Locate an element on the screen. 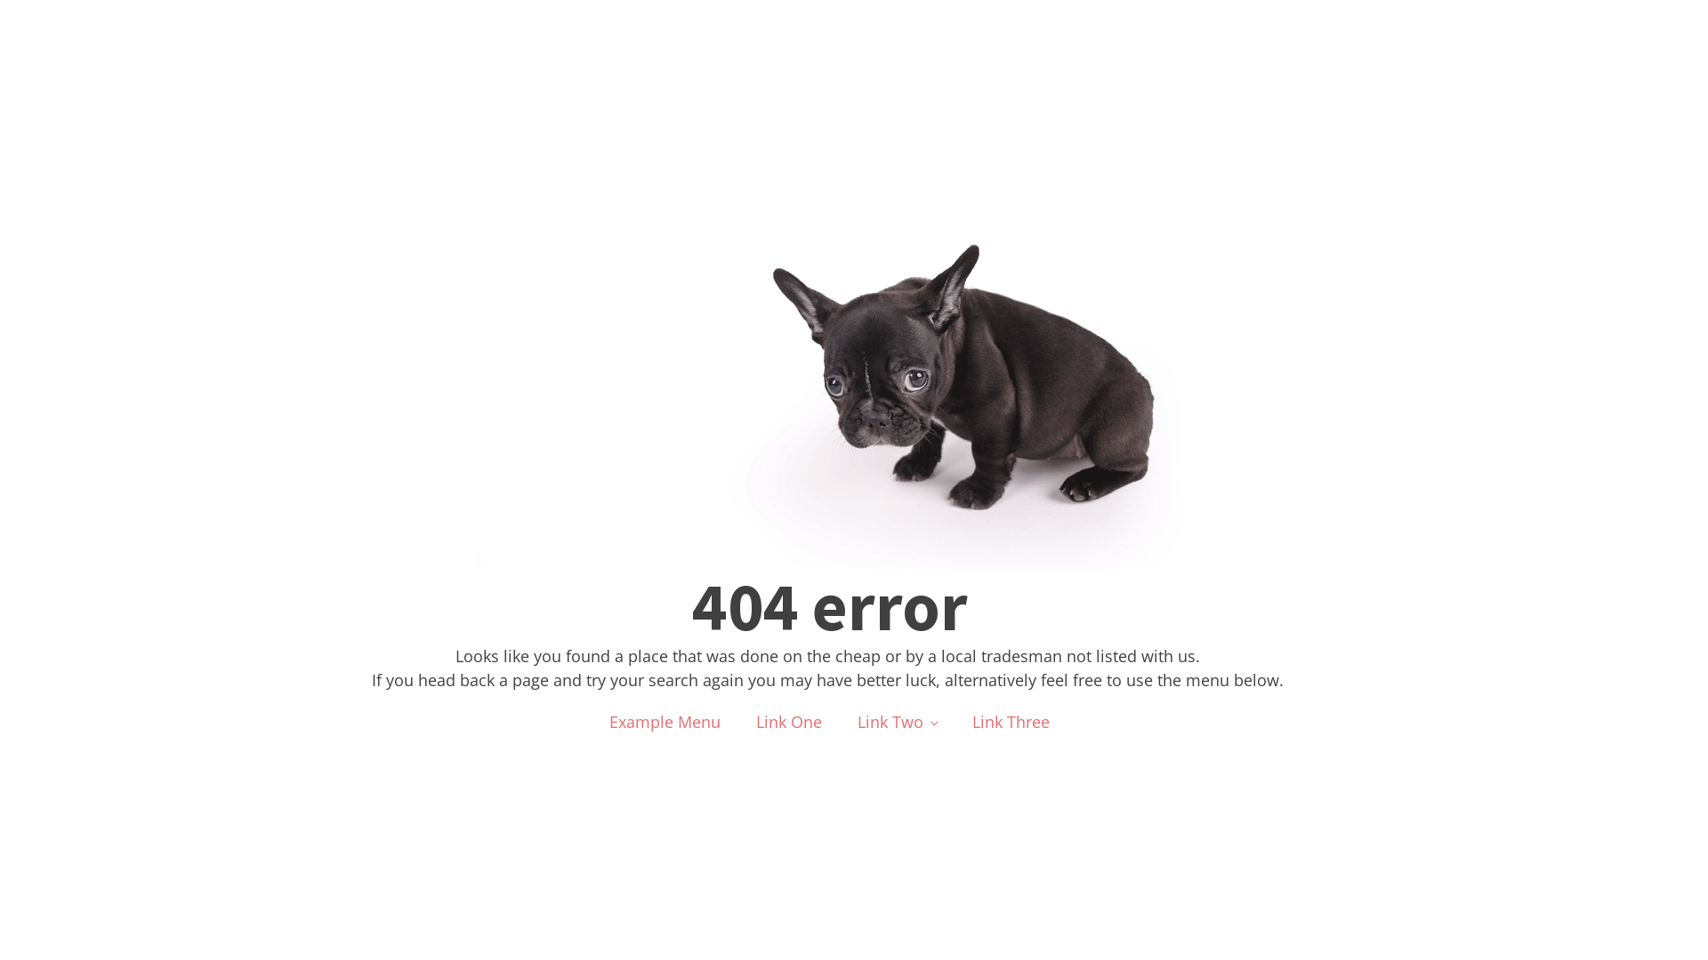  Example Menu is located at coordinates (665, 722).